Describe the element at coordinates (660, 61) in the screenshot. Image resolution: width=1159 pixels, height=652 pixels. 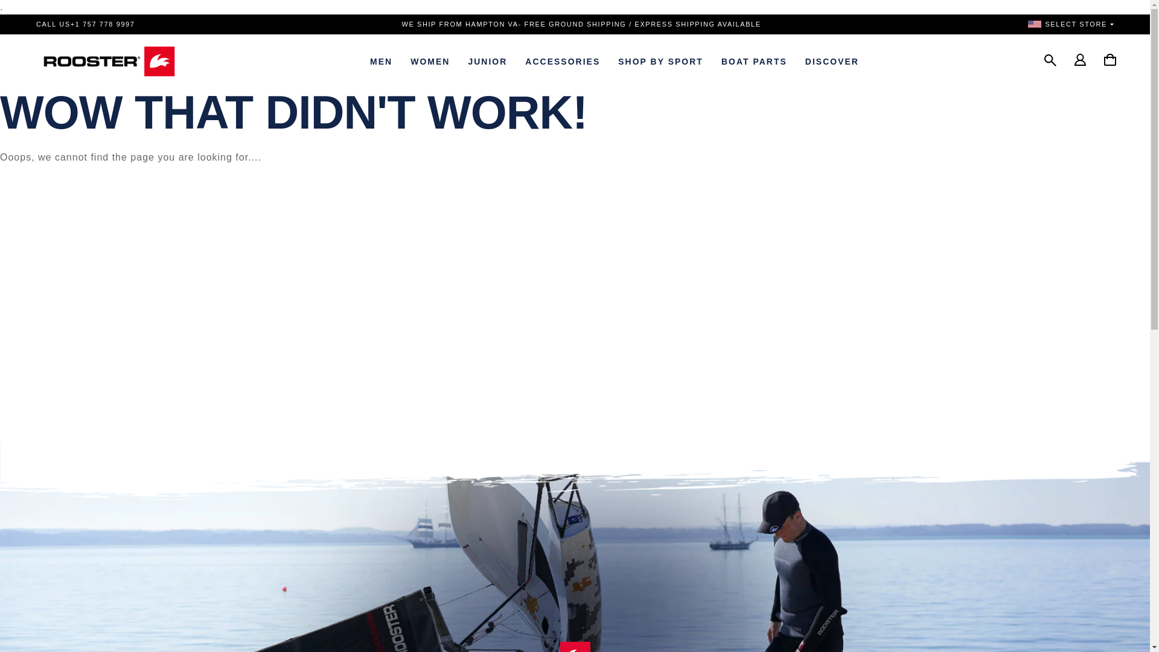
I see `Shop by sport` at that location.